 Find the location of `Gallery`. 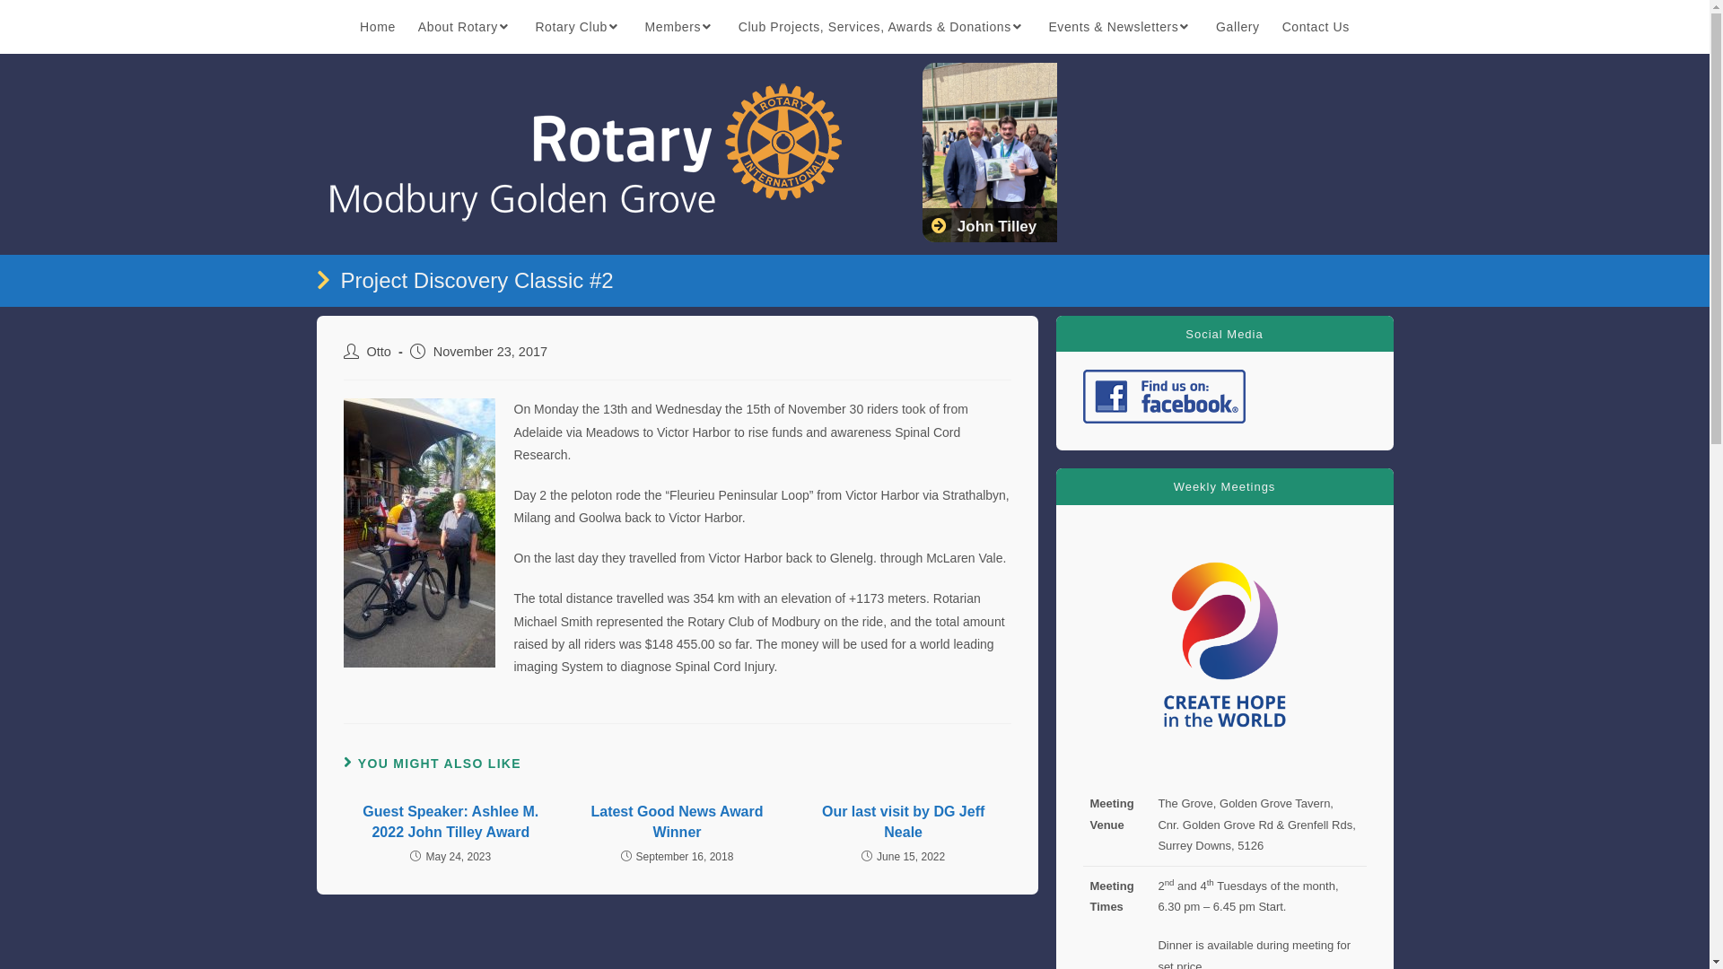

Gallery is located at coordinates (1238, 27).